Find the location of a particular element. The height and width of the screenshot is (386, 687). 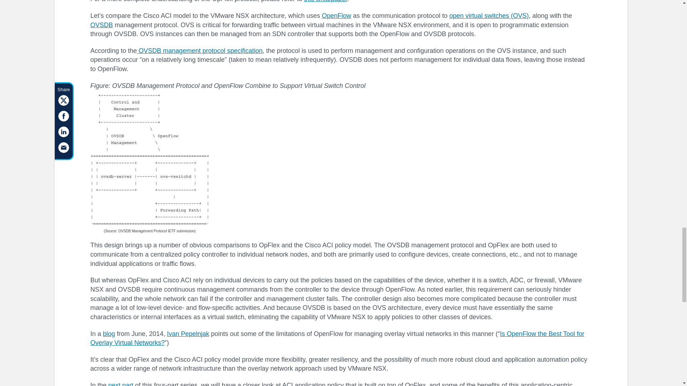

OVSDB is located at coordinates (101, 25).